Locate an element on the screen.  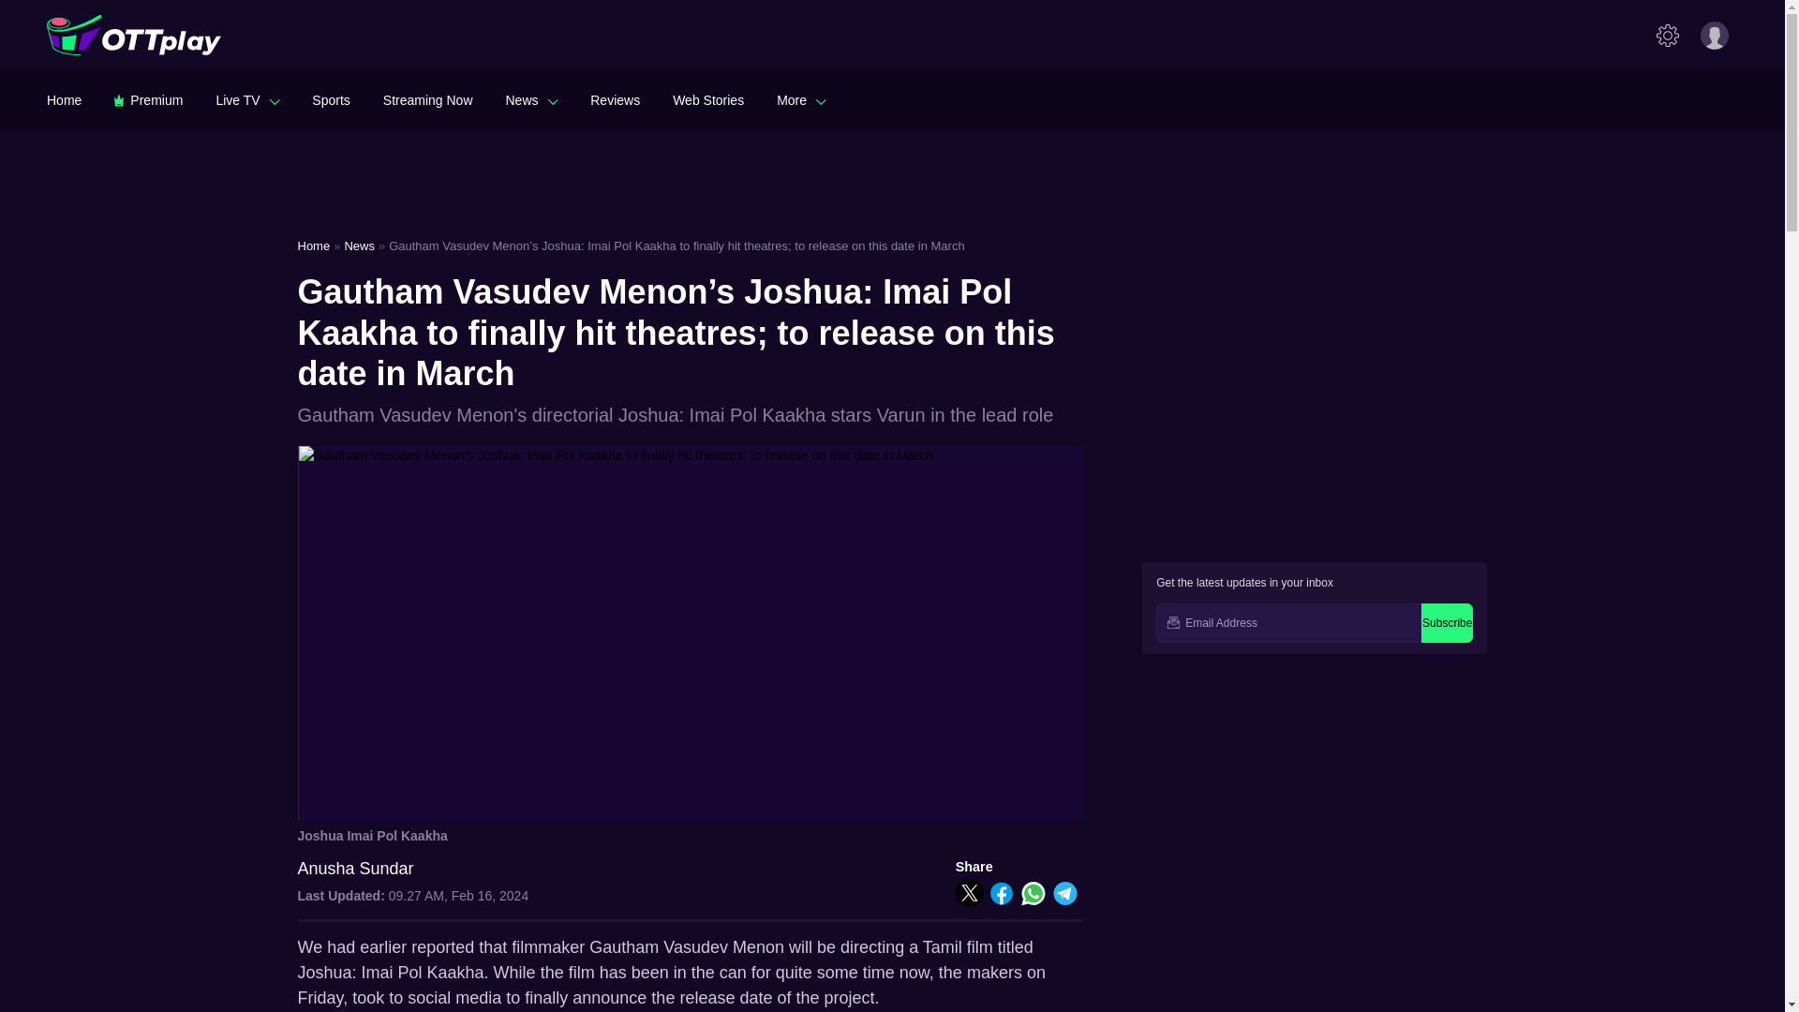
Live TV is located at coordinates (247, 99).